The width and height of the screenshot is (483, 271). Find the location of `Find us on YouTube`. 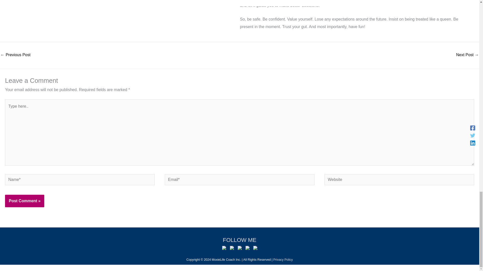

Find us on YouTube is located at coordinates (248, 248).